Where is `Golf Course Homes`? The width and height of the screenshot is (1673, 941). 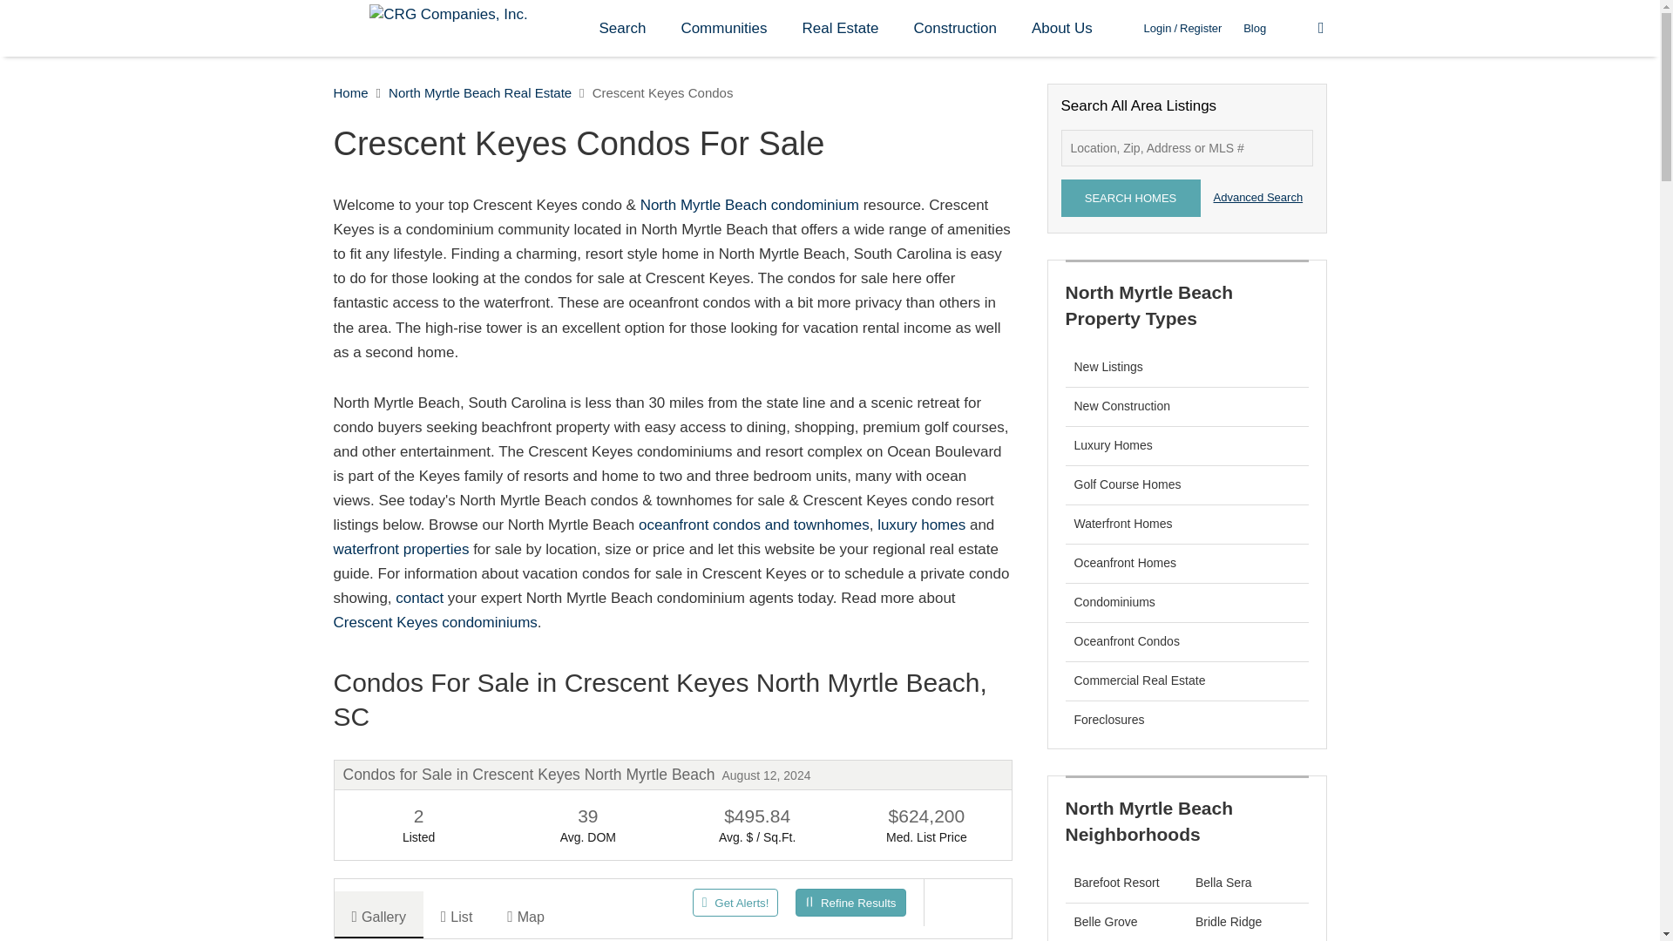
Golf Course Homes is located at coordinates (1128, 484).